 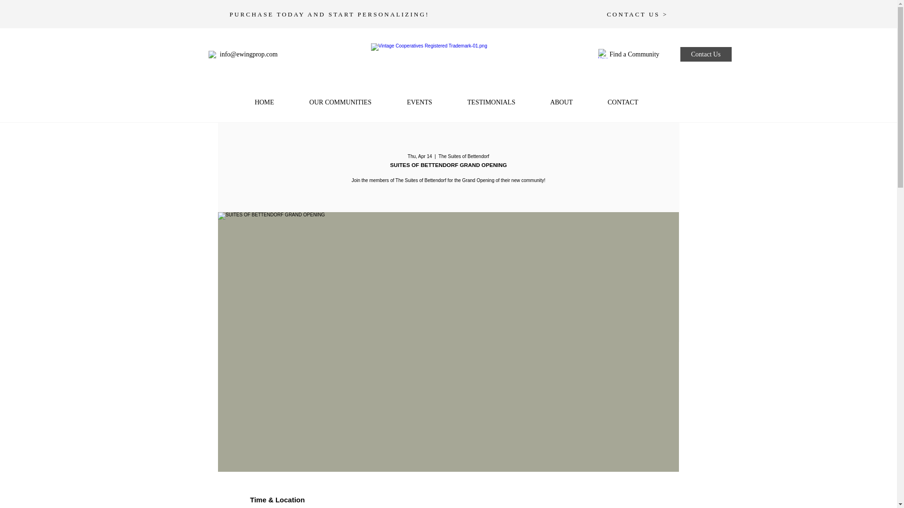 I want to click on OUR COMMUNITIES, so click(x=341, y=103).